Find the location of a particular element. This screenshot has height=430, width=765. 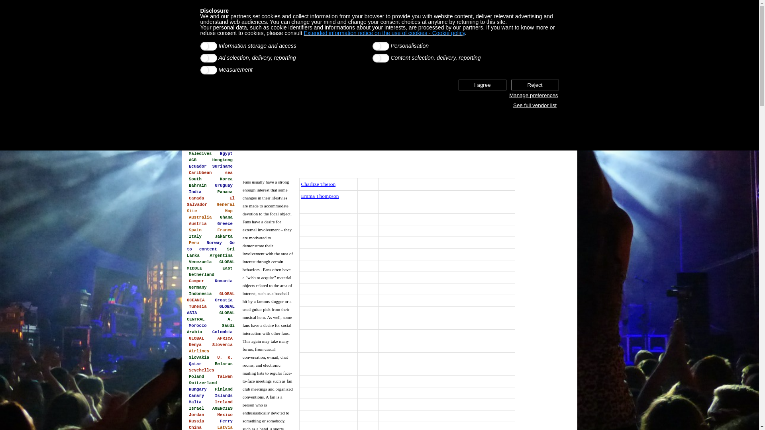

Austria is located at coordinates (198, 224).